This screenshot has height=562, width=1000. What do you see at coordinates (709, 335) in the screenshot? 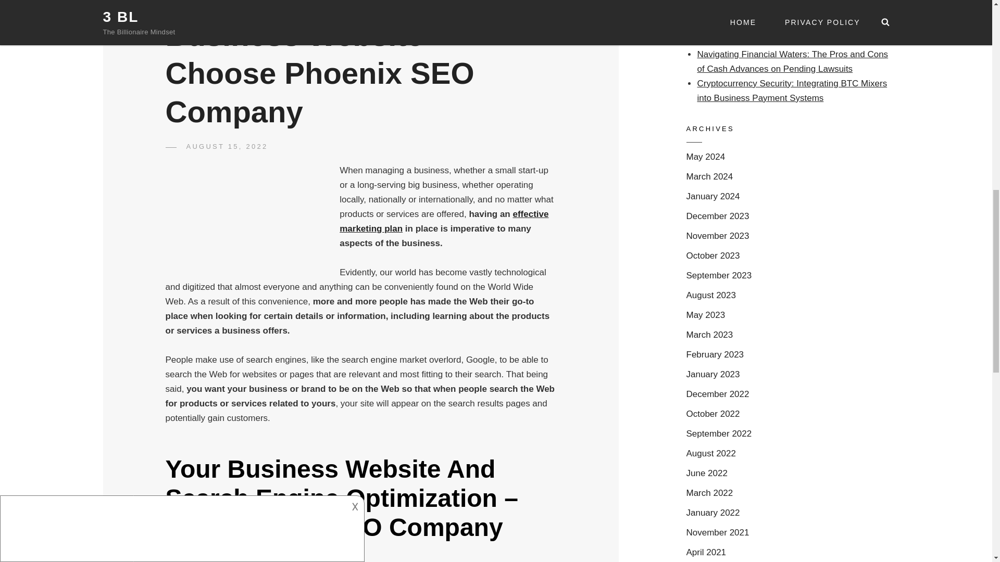
I see `March 2023` at bounding box center [709, 335].